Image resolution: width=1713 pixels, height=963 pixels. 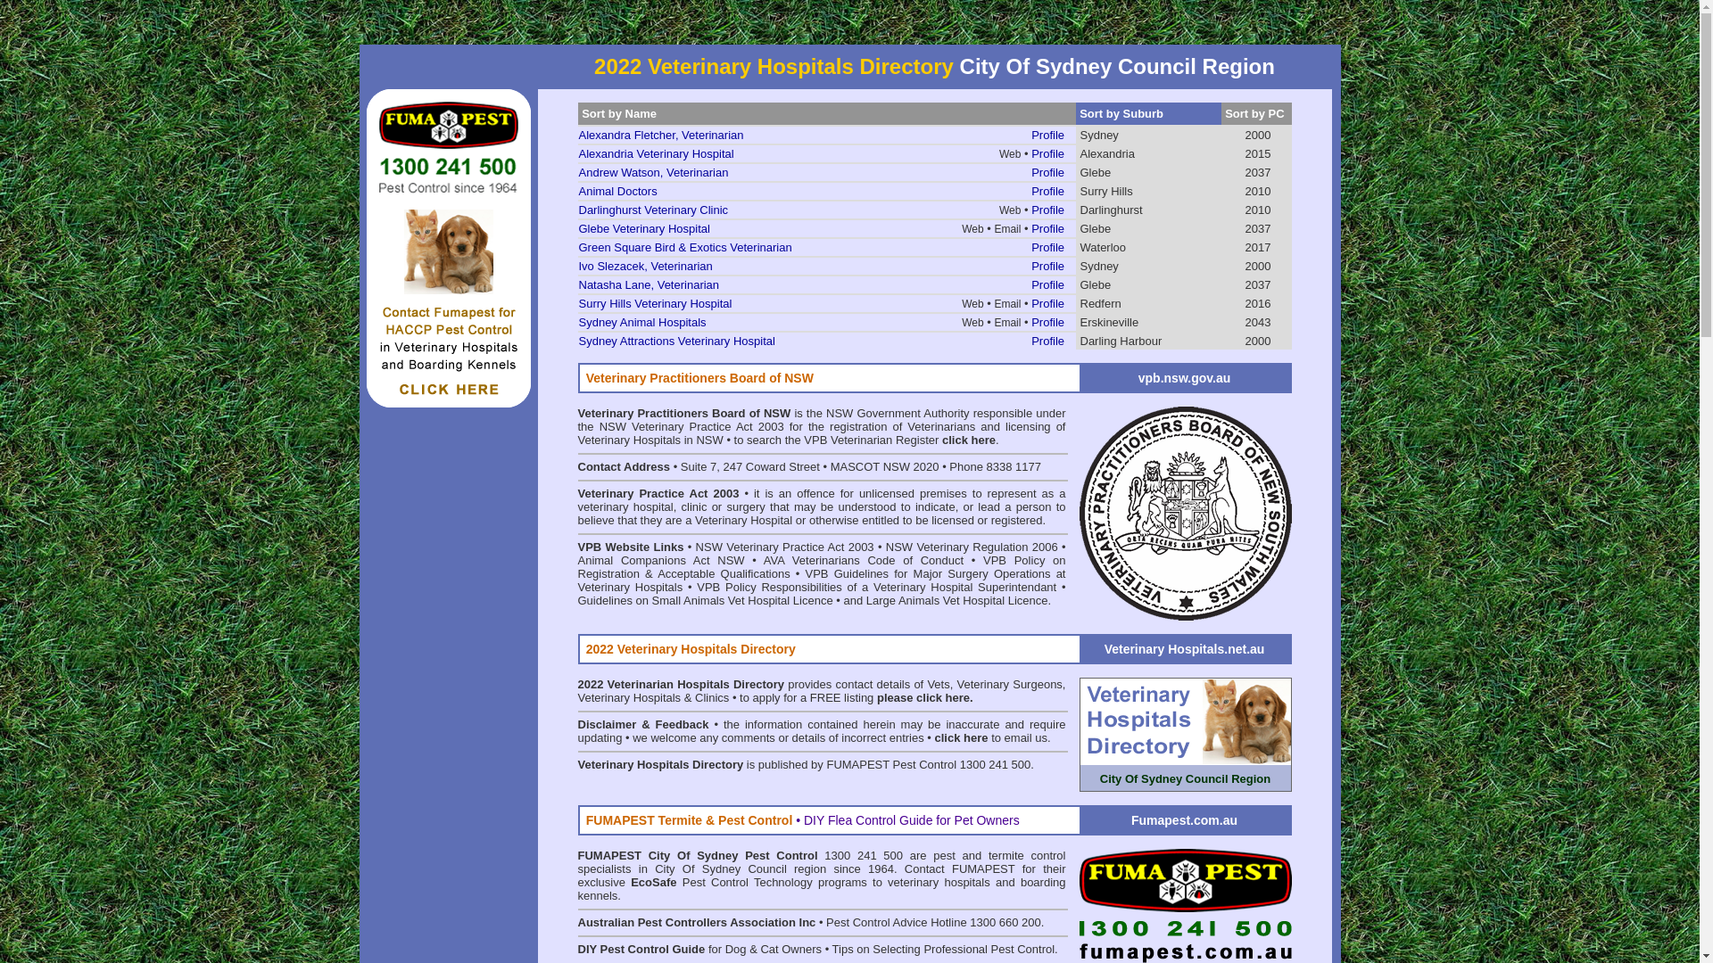 What do you see at coordinates (785, 547) in the screenshot?
I see `NSW Veterinary Practice Act 2003` at bounding box center [785, 547].